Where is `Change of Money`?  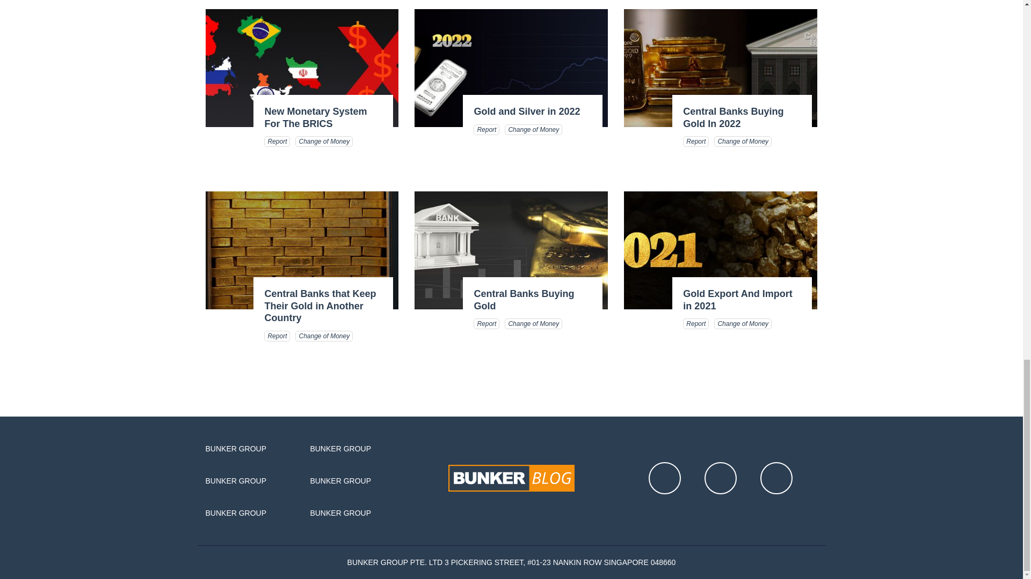
Change of Money is located at coordinates (323, 336).